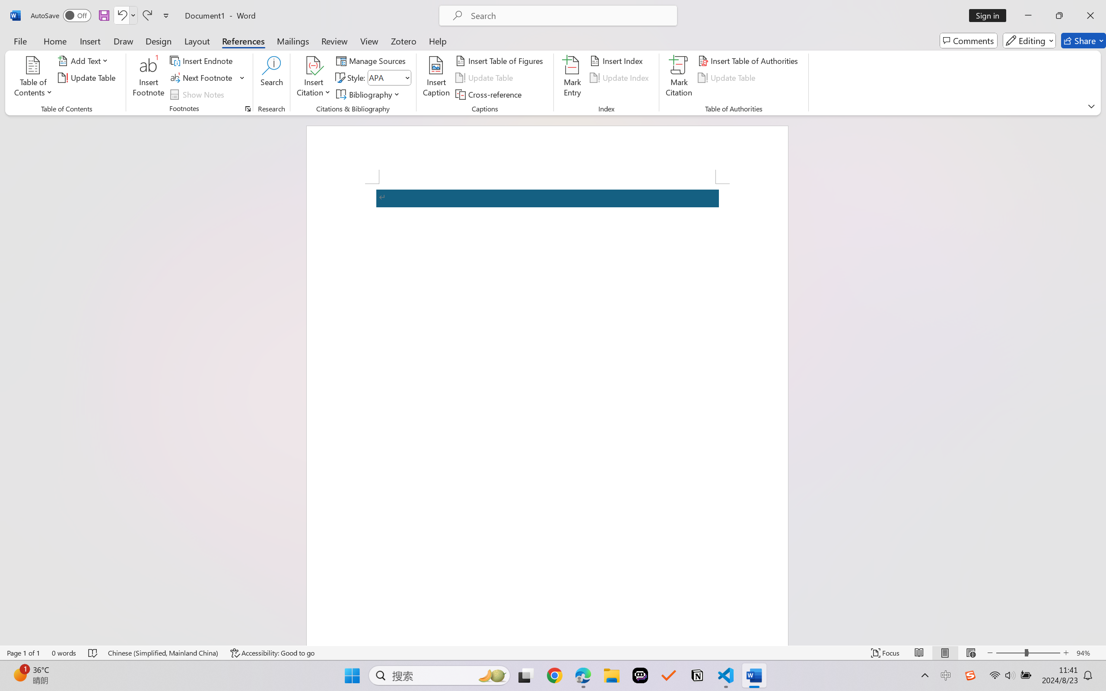  Describe the element at coordinates (272, 78) in the screenshot. I see `Search` at that location.